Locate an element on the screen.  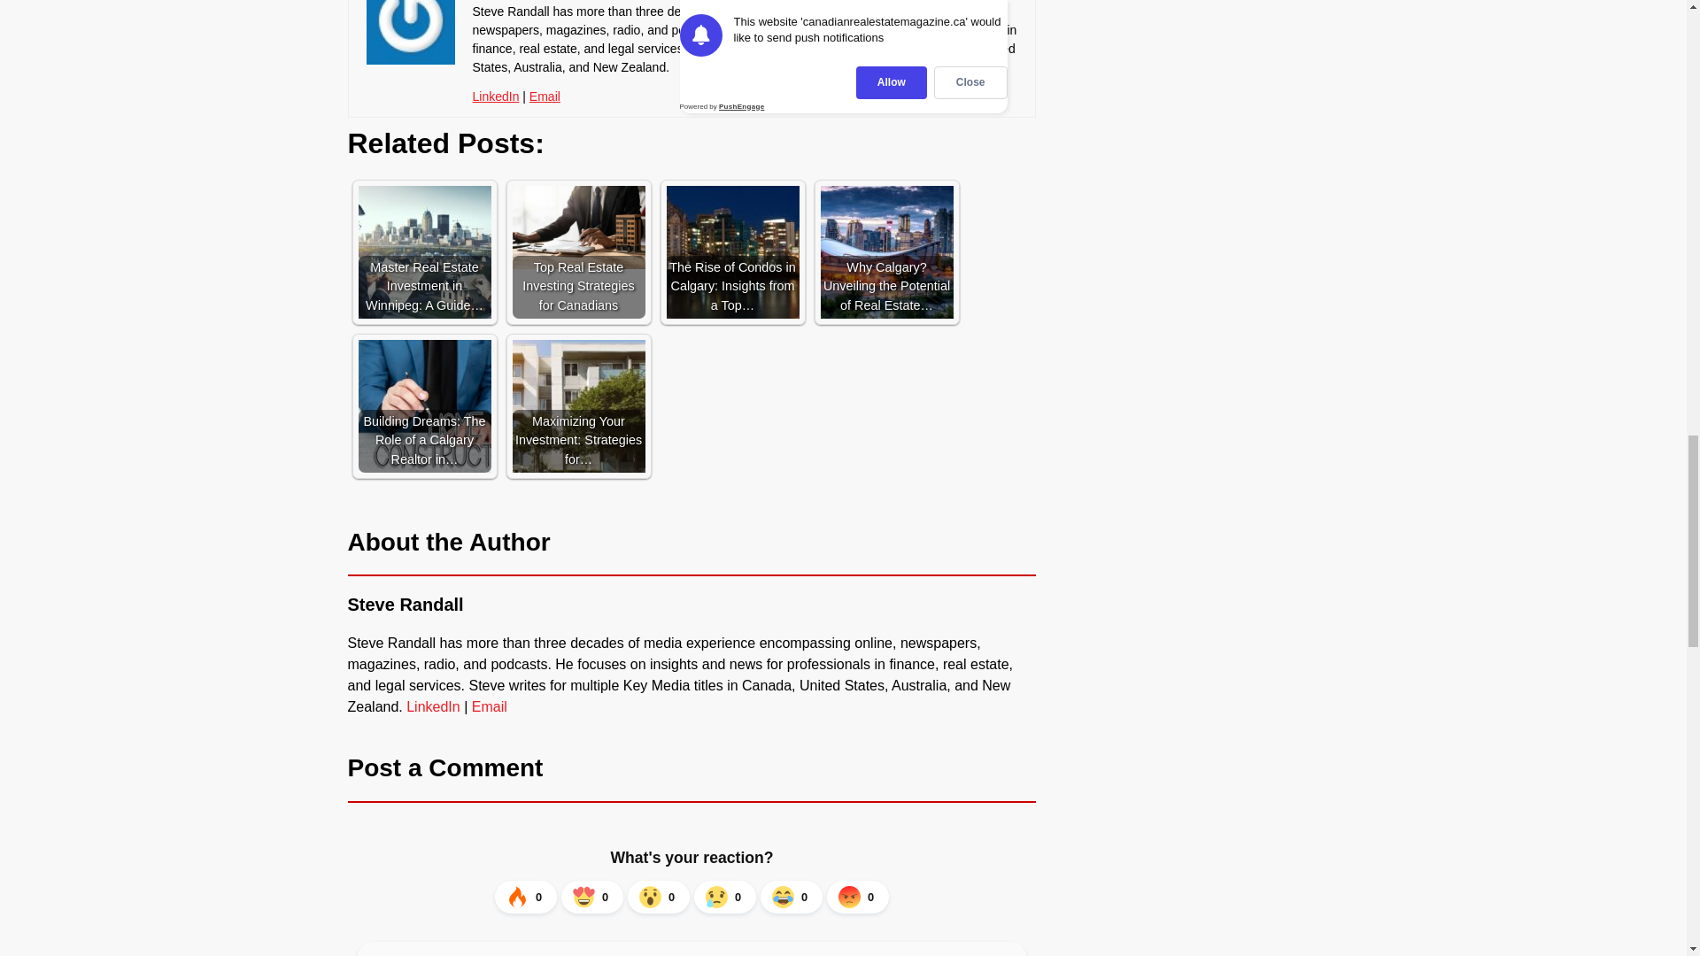
Email is located at coordinates (545, 96).